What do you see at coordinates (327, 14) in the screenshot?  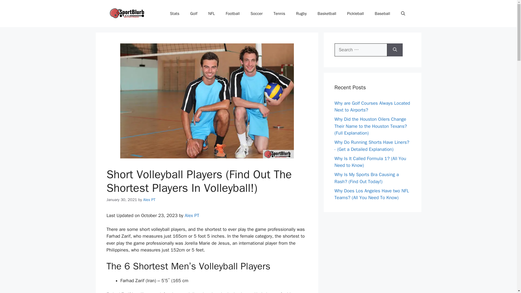 I see `Basketball` at bounding box center [327, 14].